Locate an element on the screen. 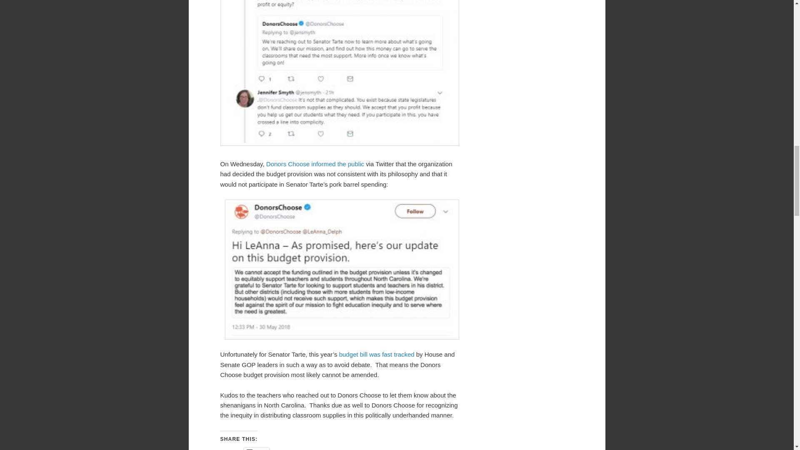 The height and width of the screenshot is (450, 800). Donors Choose informed the public is located at coordinates (315, 163).